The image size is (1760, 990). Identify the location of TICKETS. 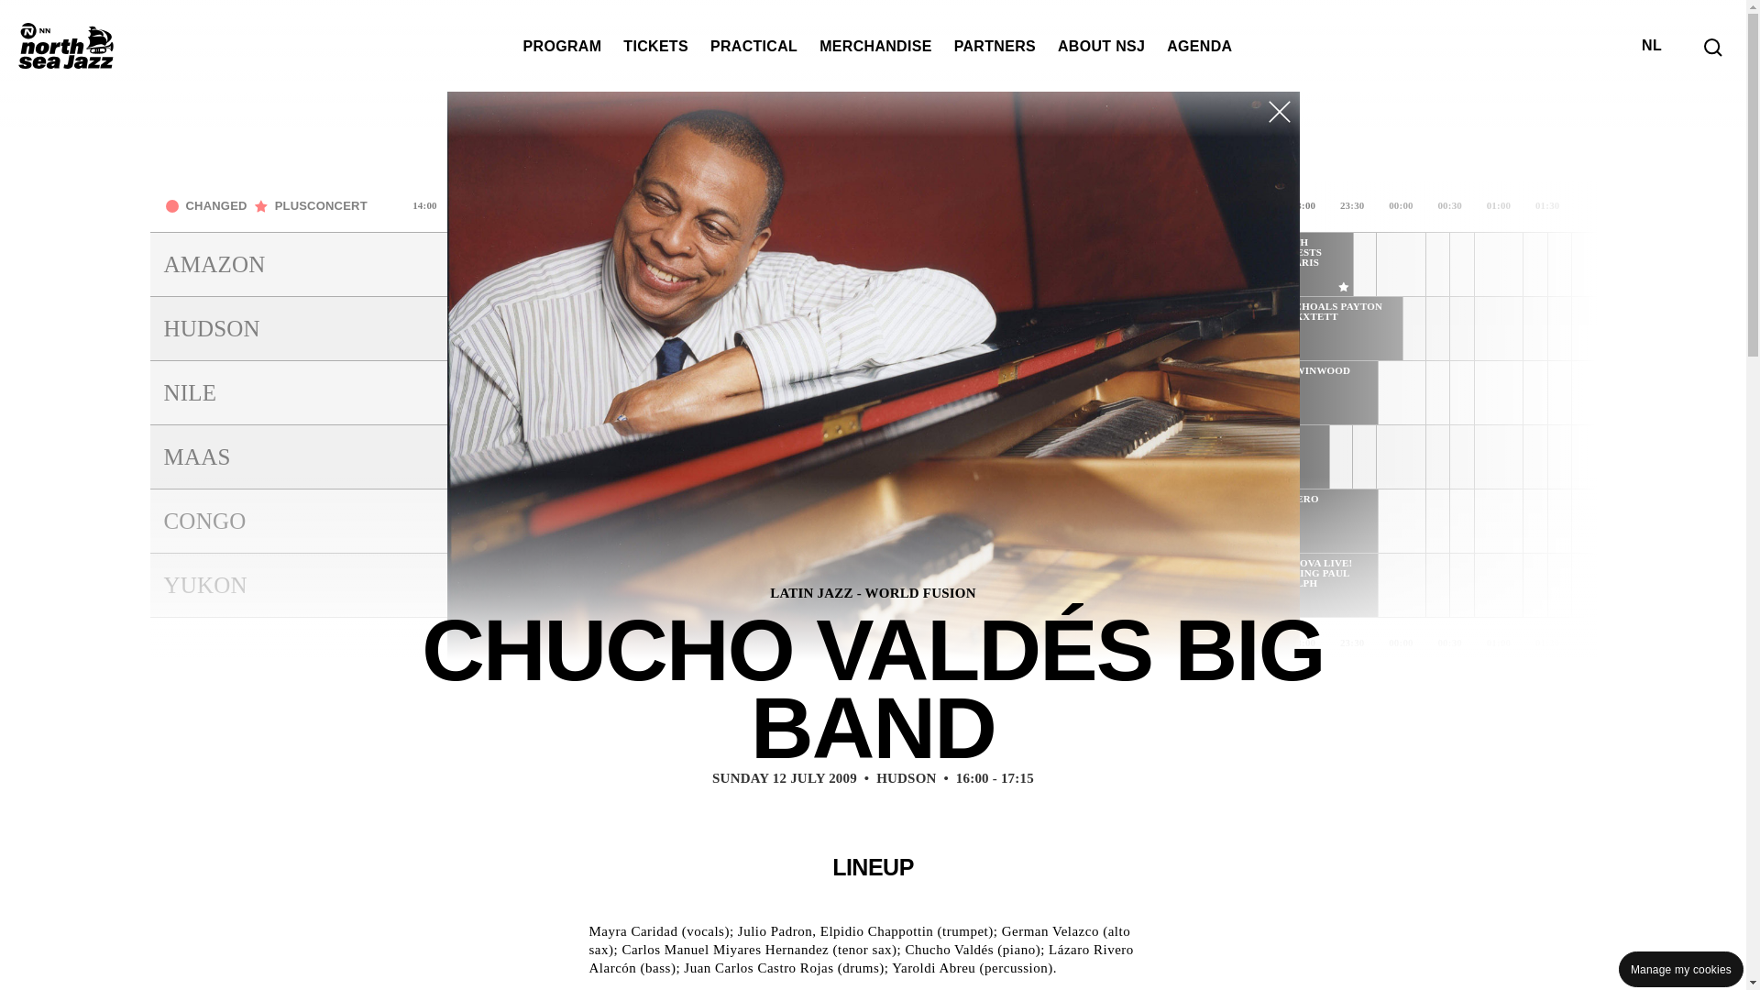
(654, 46).